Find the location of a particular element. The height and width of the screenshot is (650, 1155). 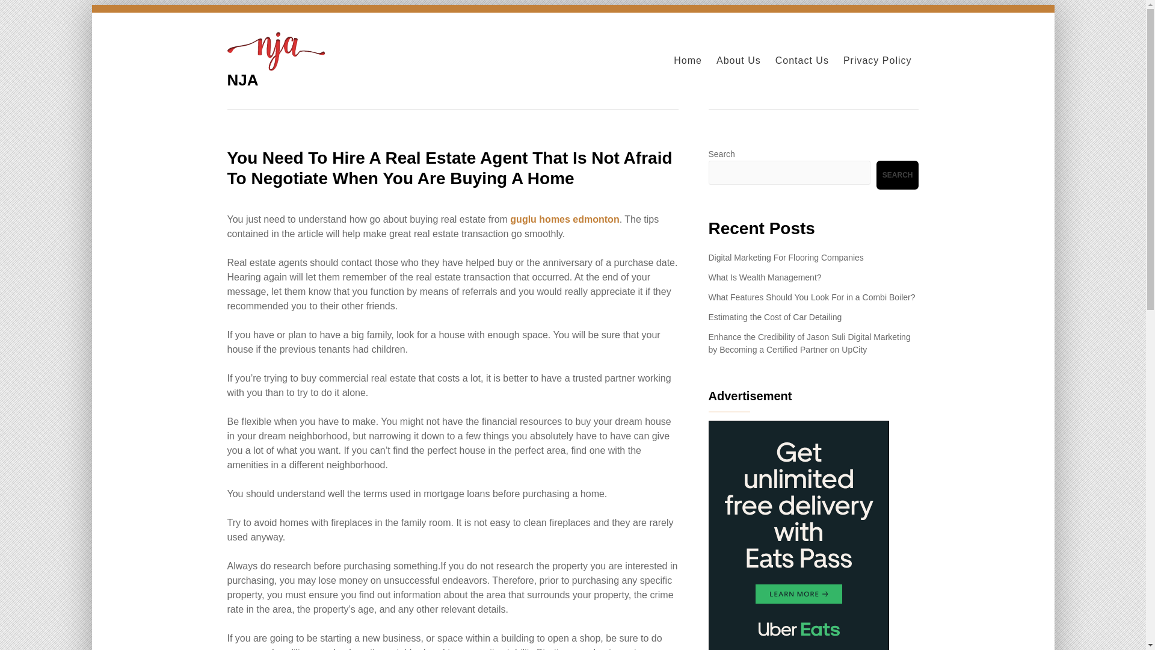

guglu homes edmonton is located at coordinates (564, 219).